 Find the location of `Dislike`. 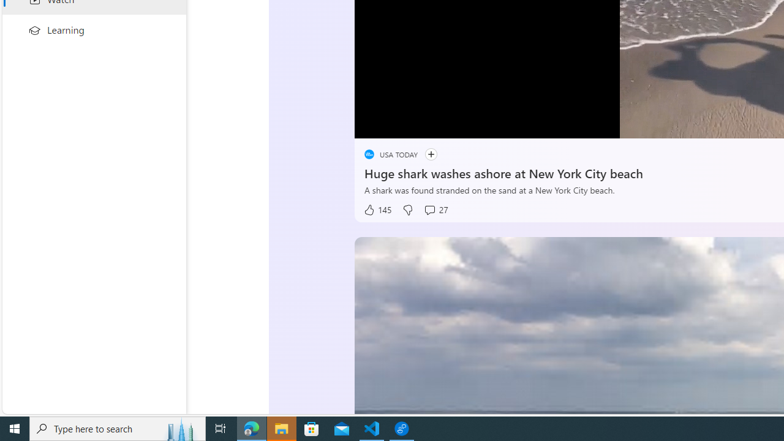

Dislike is located at coordinates (407, 210).